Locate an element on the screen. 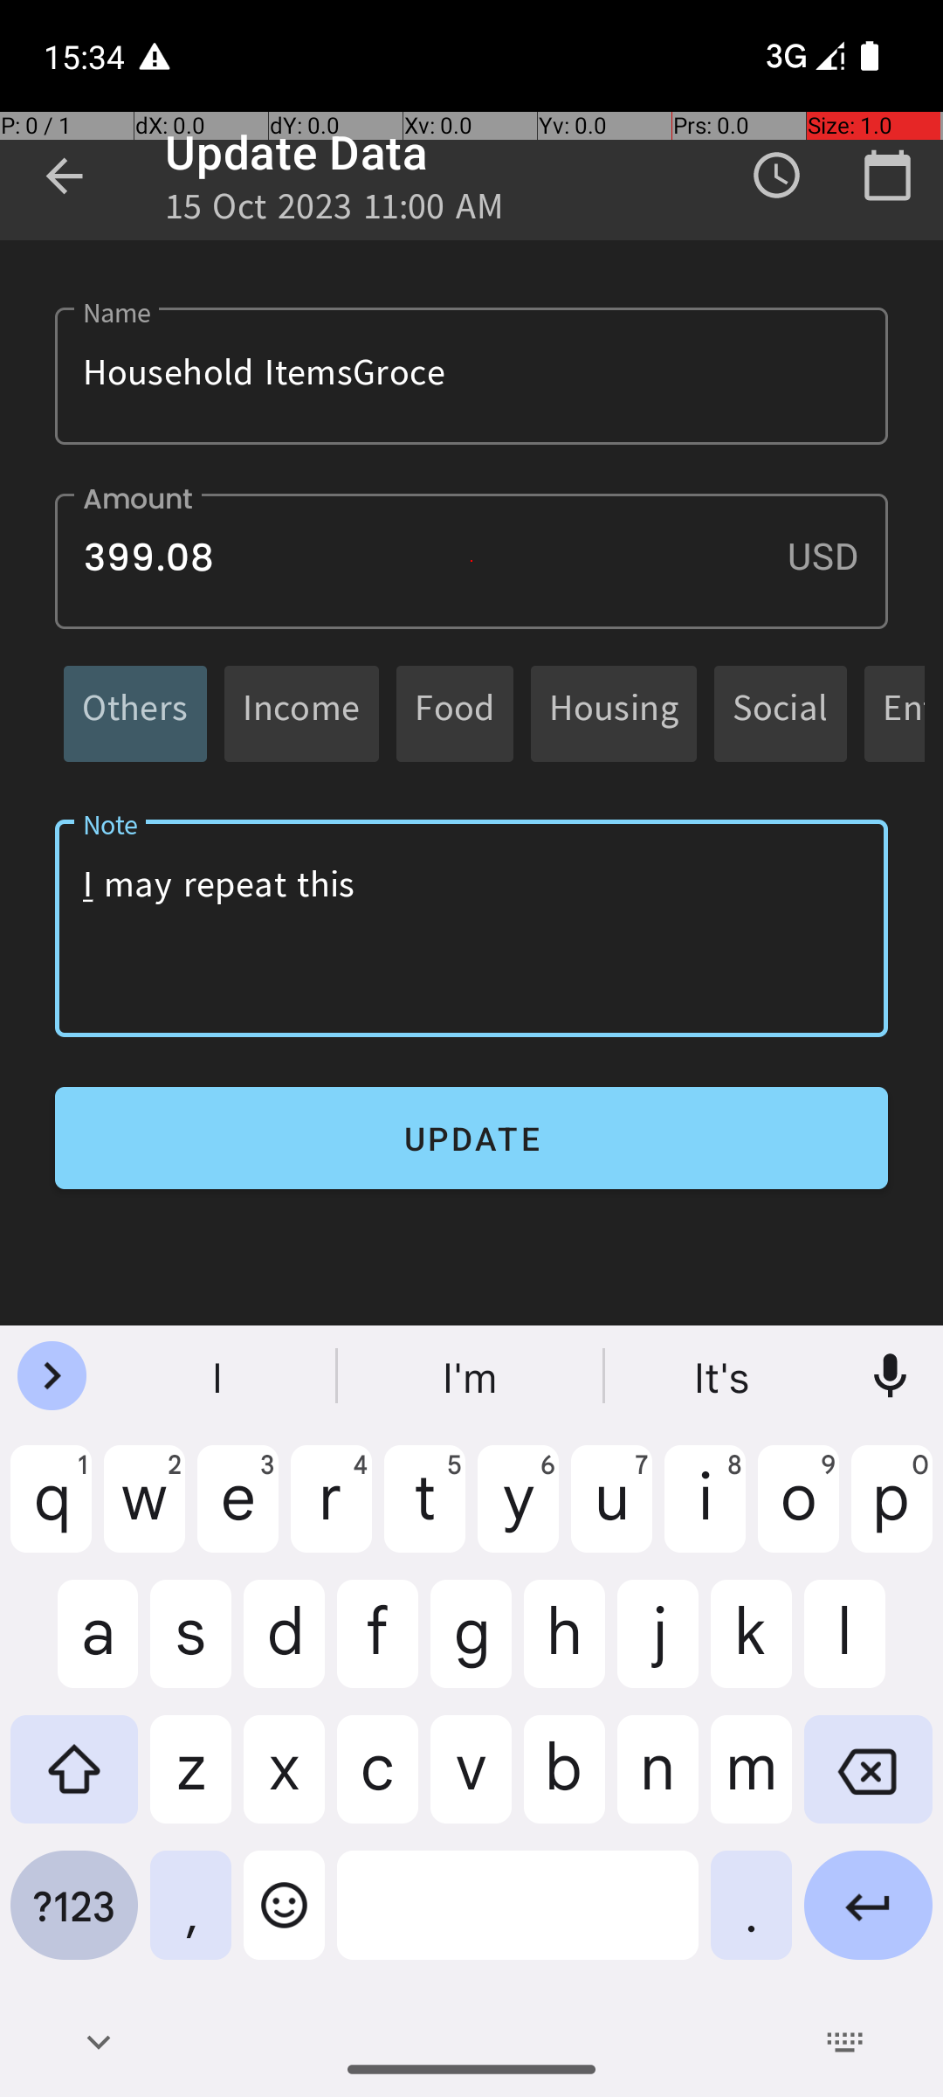  z is located at coordinates (190, 1782).